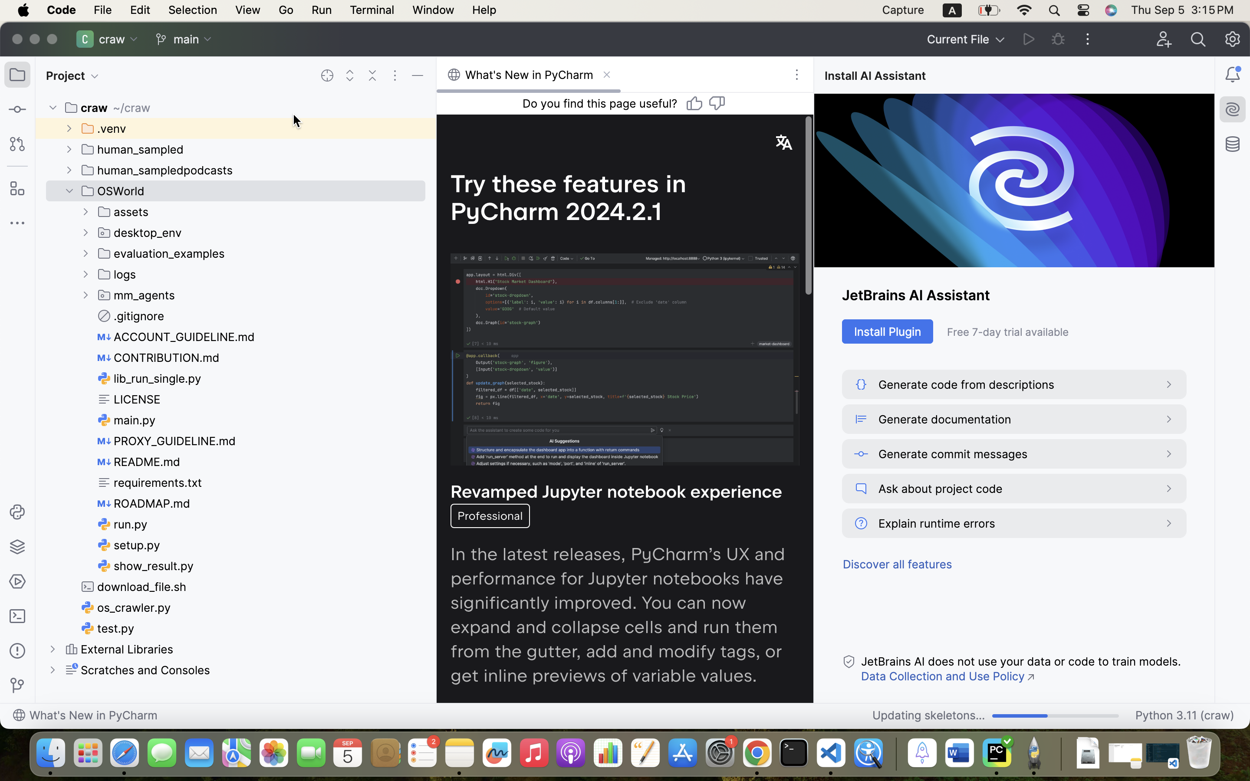 The image size is (1250, 781). I want to click on show_result.py, so click(146, 566).